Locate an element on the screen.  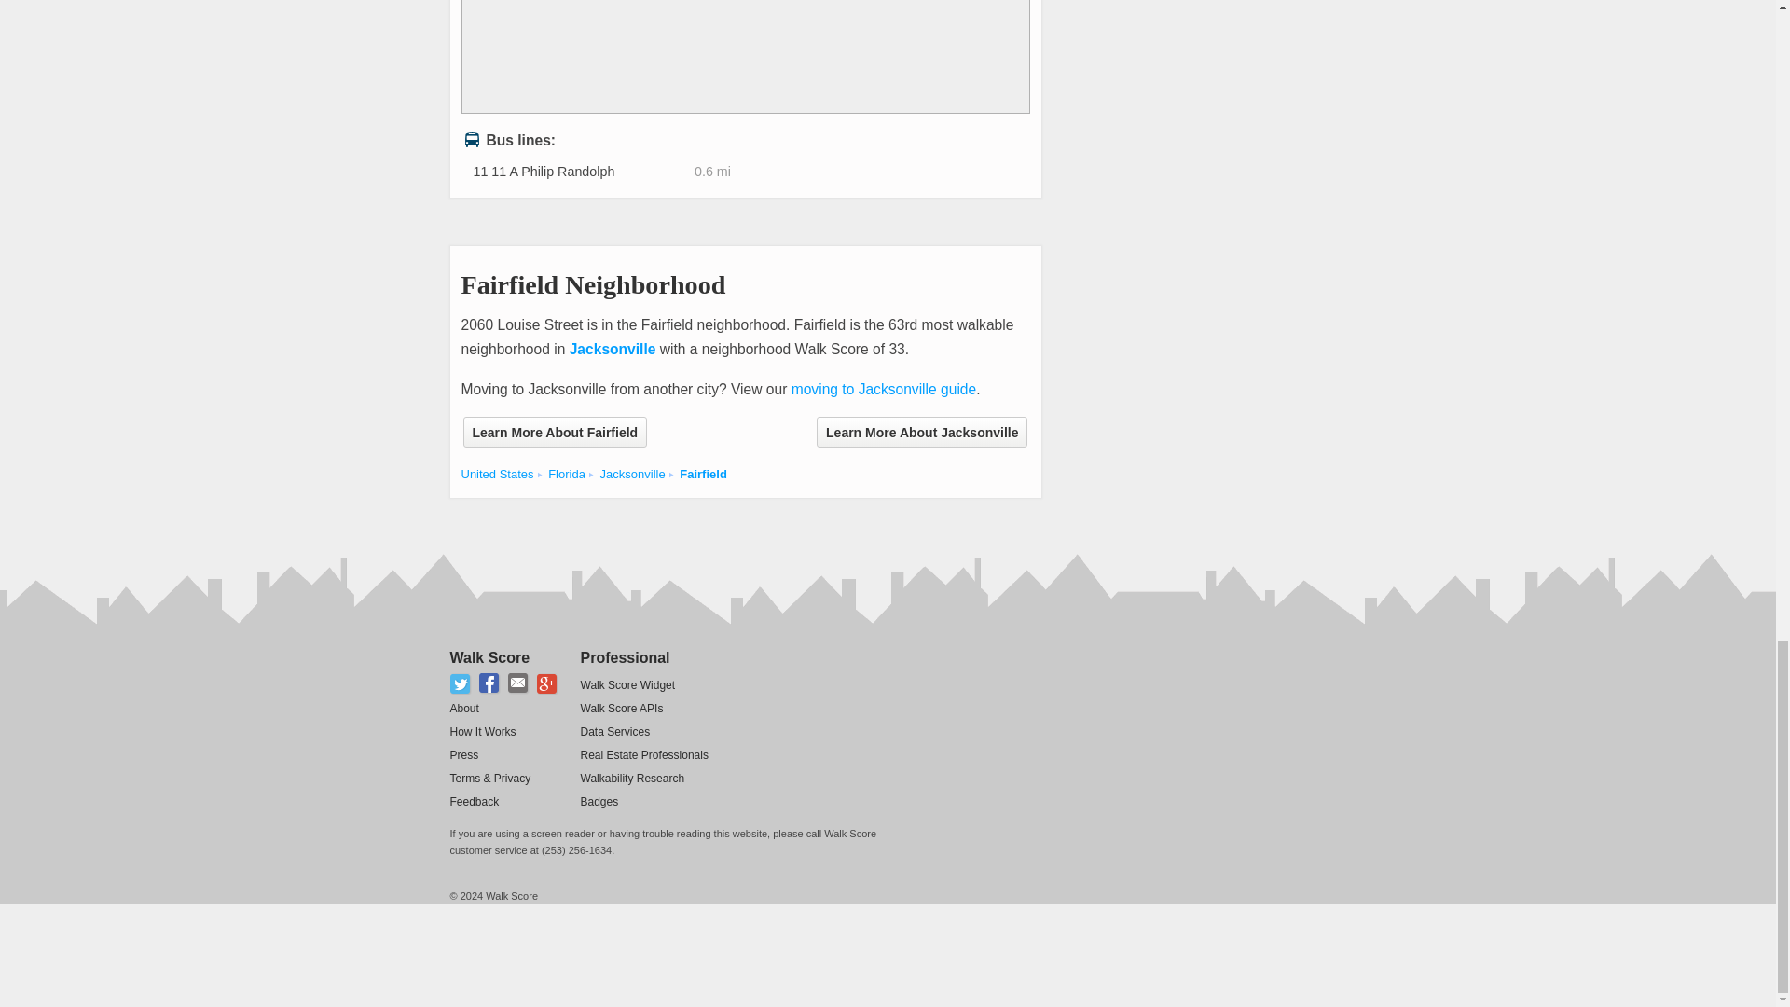
United States Walkability Rankings is located at coordinates (496, 474).